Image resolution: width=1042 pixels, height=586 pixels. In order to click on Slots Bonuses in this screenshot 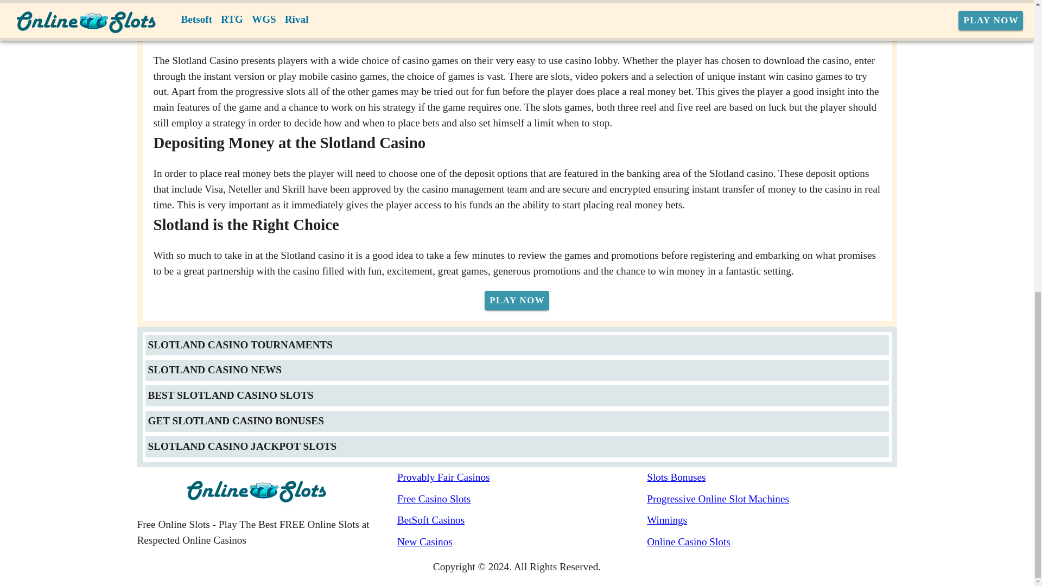, I will do `click(772, 477)`.